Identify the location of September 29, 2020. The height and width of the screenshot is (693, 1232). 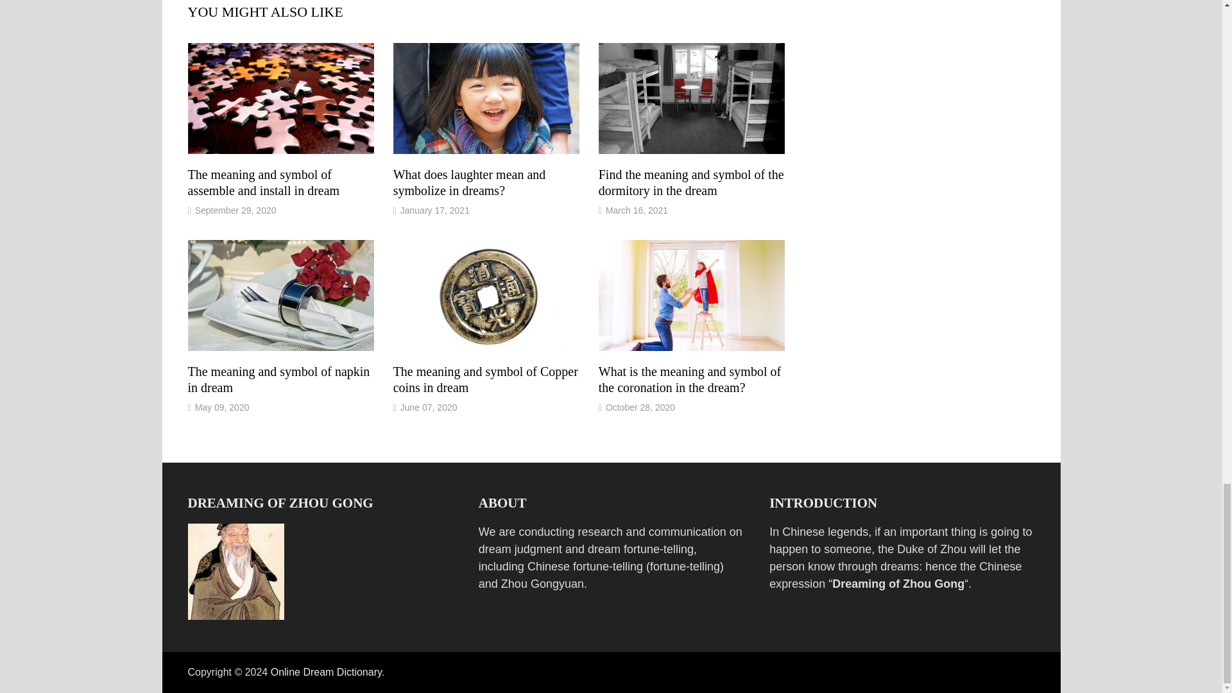
(235, 210).